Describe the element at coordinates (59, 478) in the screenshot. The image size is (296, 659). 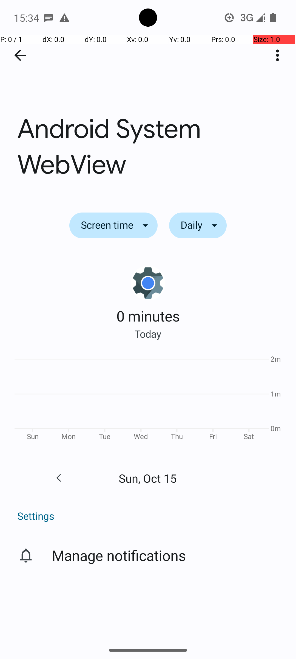
I see `Go to the previous day` at that location.